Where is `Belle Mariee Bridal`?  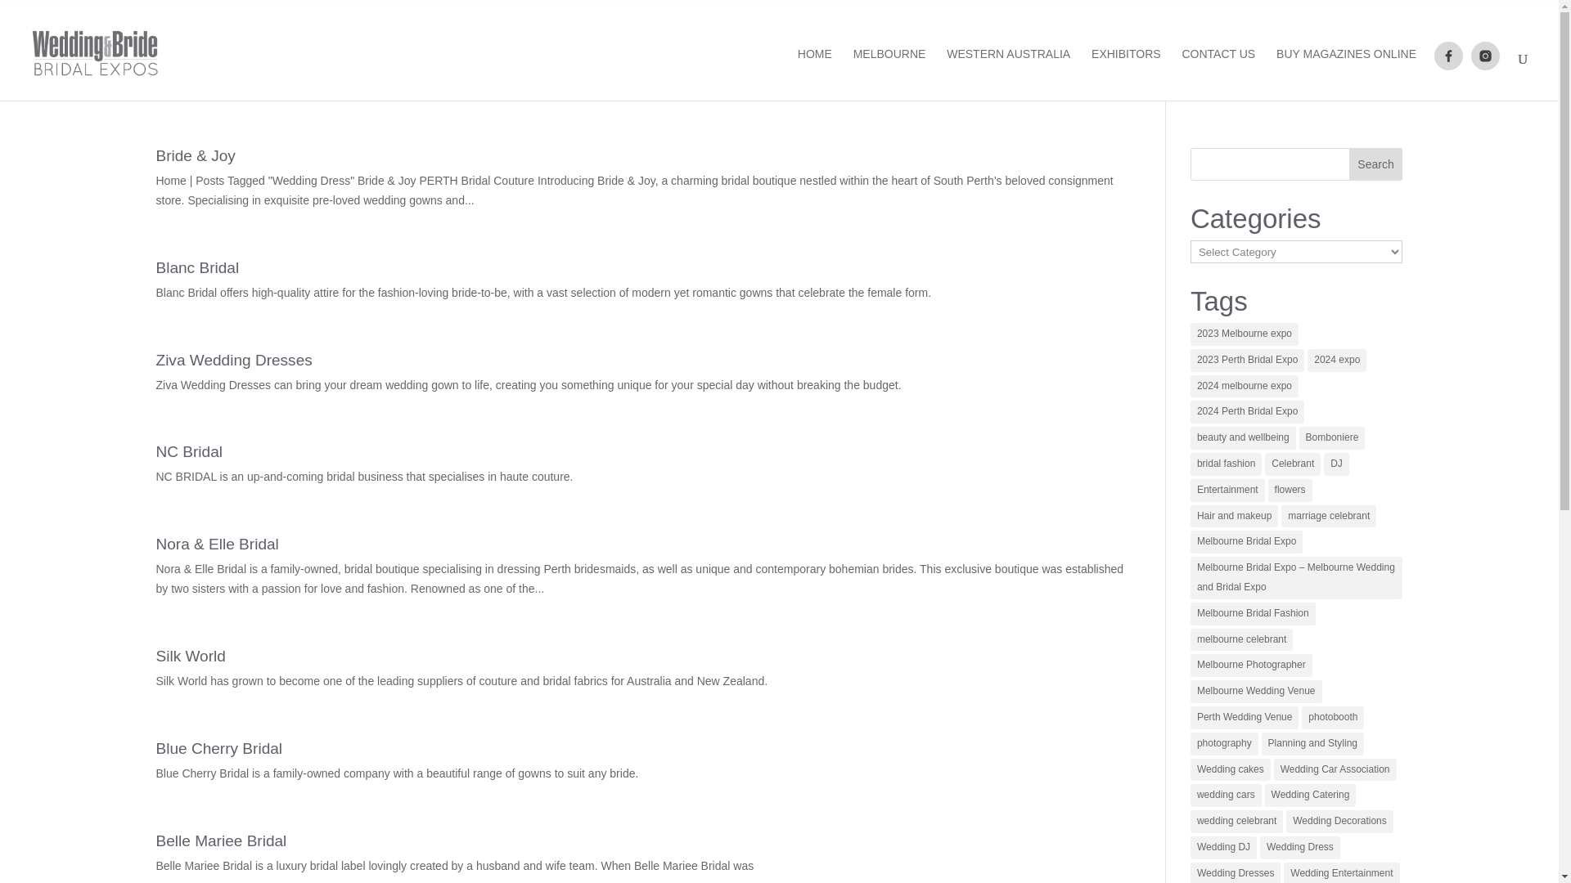 Belle Mariee Bridal is located at coordinates (221, 840).